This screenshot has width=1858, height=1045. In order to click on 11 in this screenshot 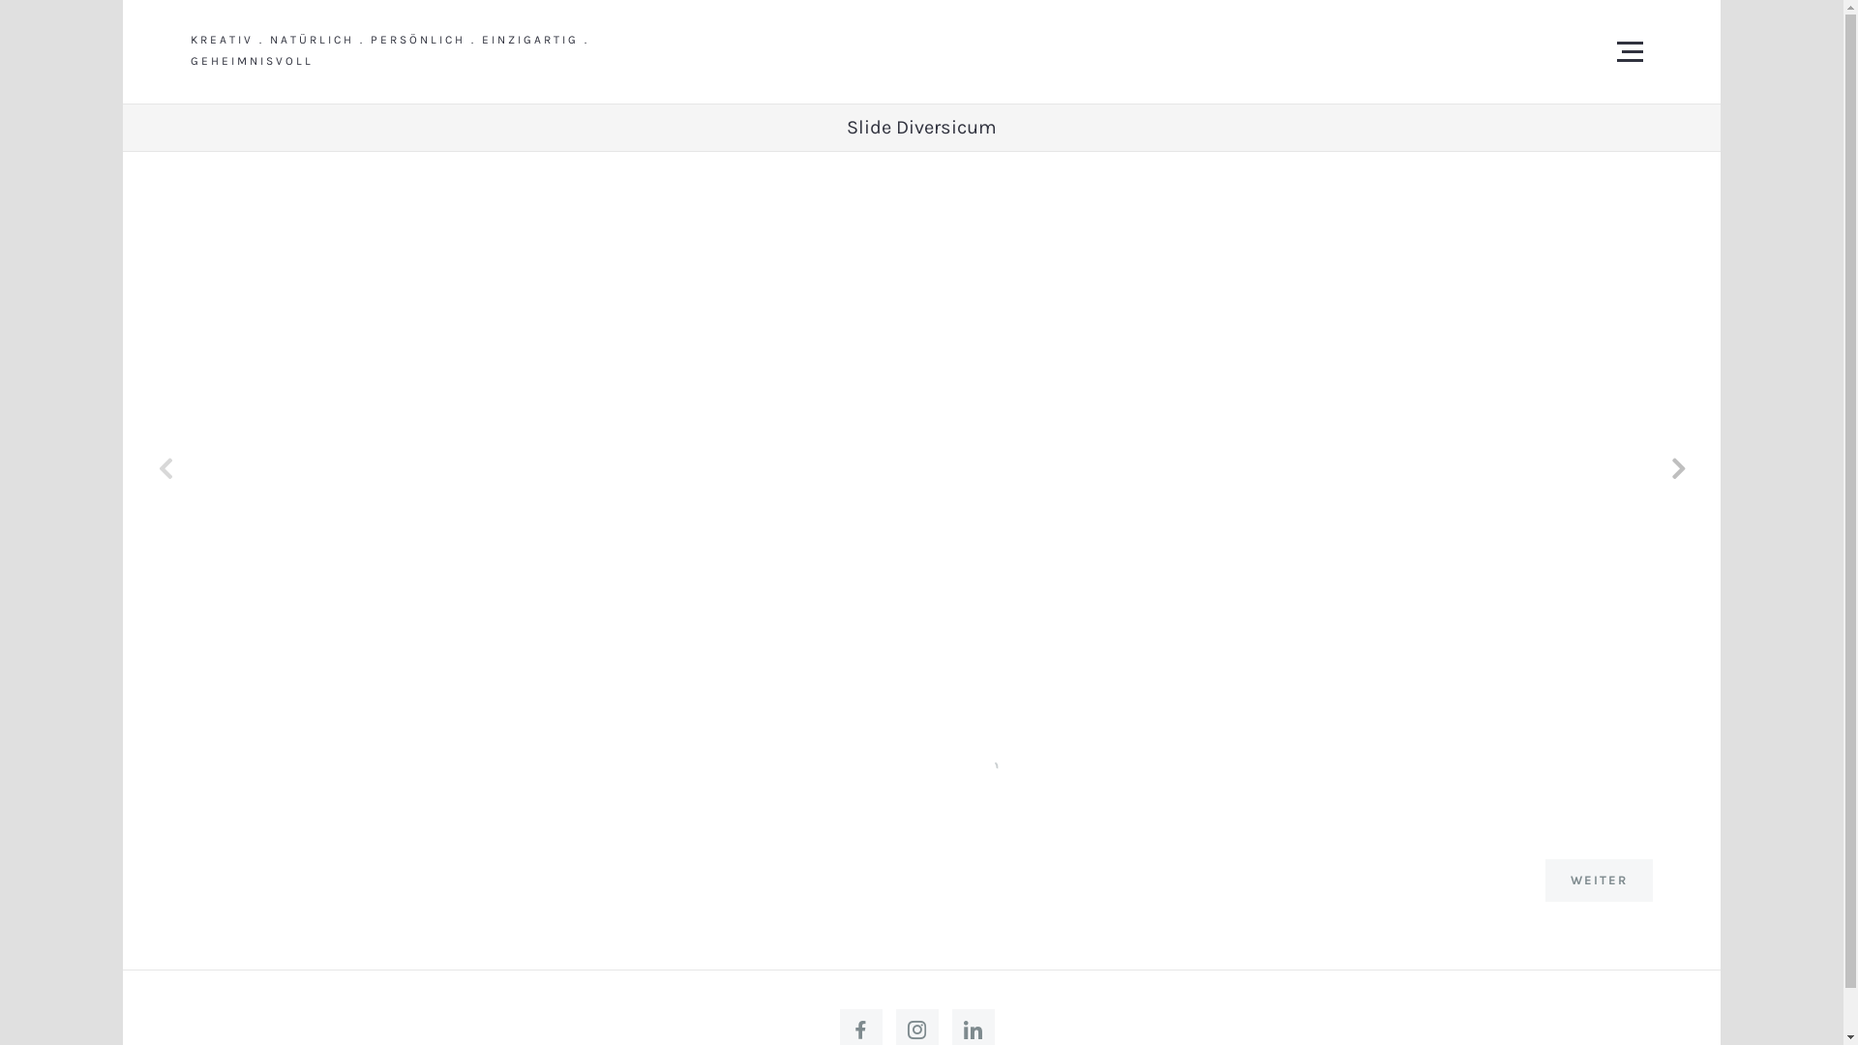, I will do `click(1019, 764)`.